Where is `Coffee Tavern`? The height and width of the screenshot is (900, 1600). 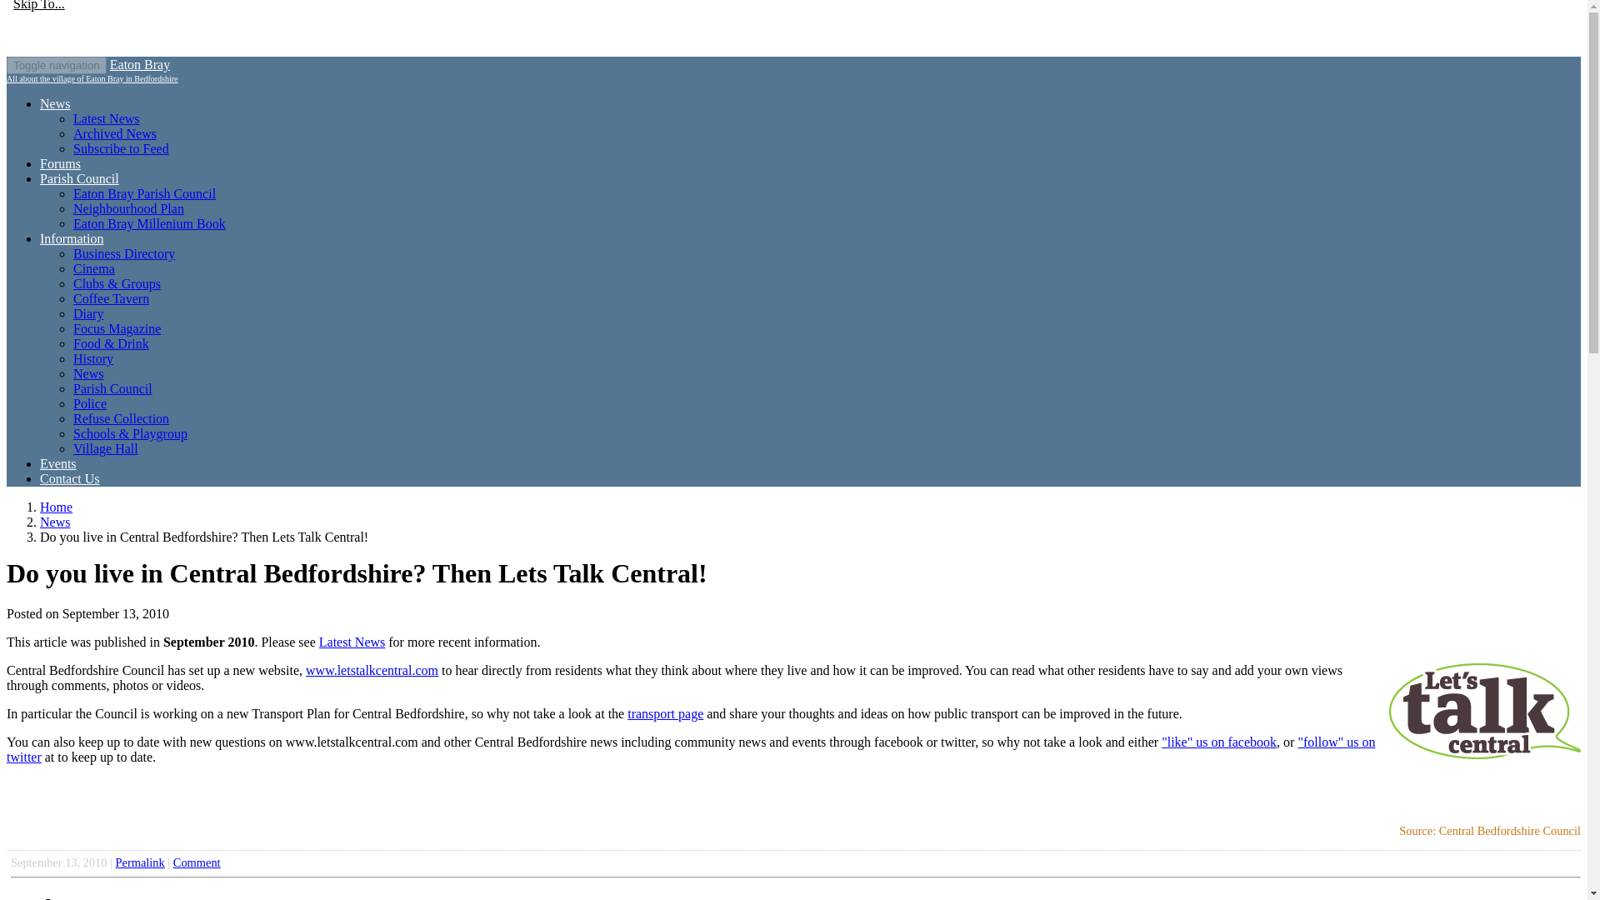
Coffee Tavern is located at coordinates (111, 298).